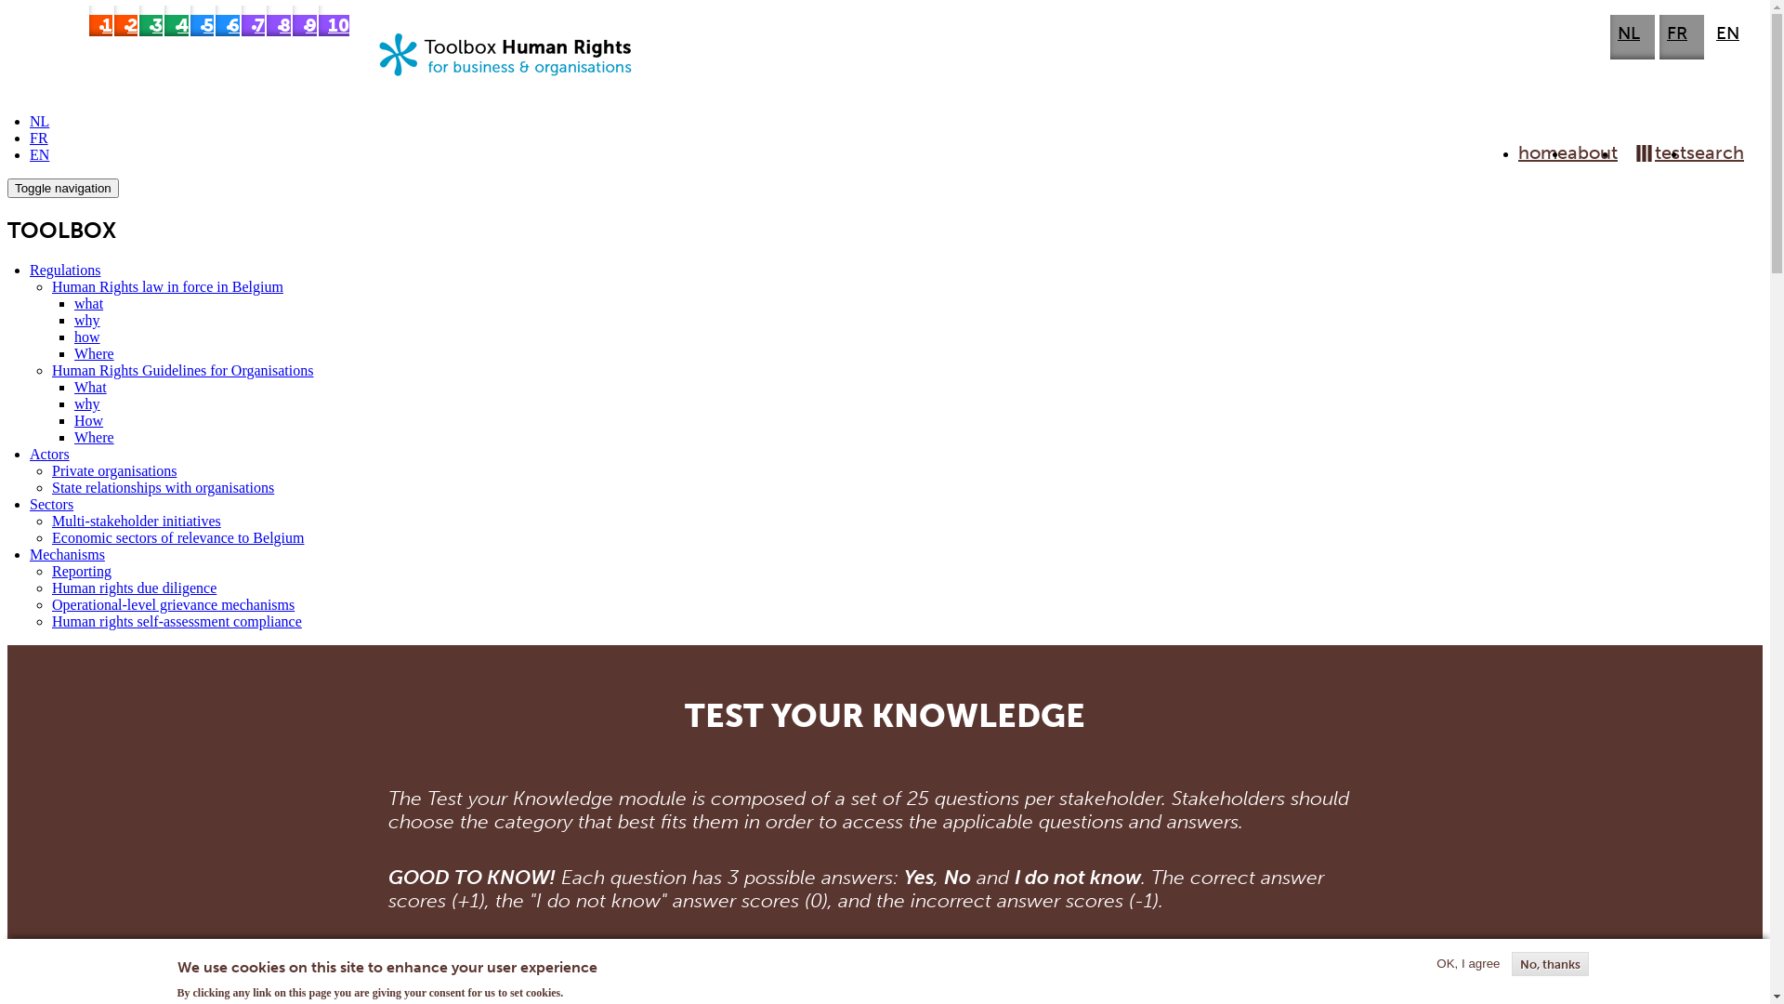 The width and height of the screenshot is (1784, 1004). What do you see at coordinates (151, 20) in the screenshot?
I see `Private organisations` at bounding box center [151, 20].